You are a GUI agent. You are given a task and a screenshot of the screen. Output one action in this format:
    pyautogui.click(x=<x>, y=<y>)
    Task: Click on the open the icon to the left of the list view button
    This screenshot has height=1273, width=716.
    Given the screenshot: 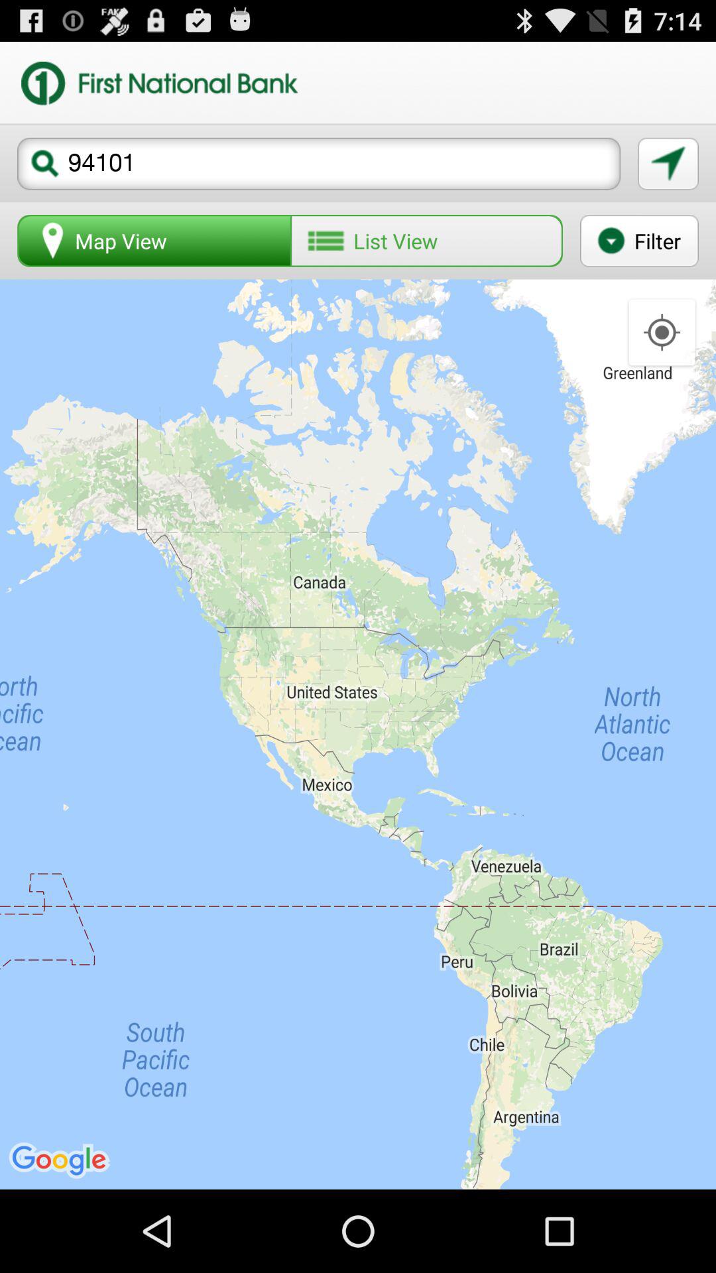 What is the action you would take?
    pyautogui.click(x=154, y=241)
    